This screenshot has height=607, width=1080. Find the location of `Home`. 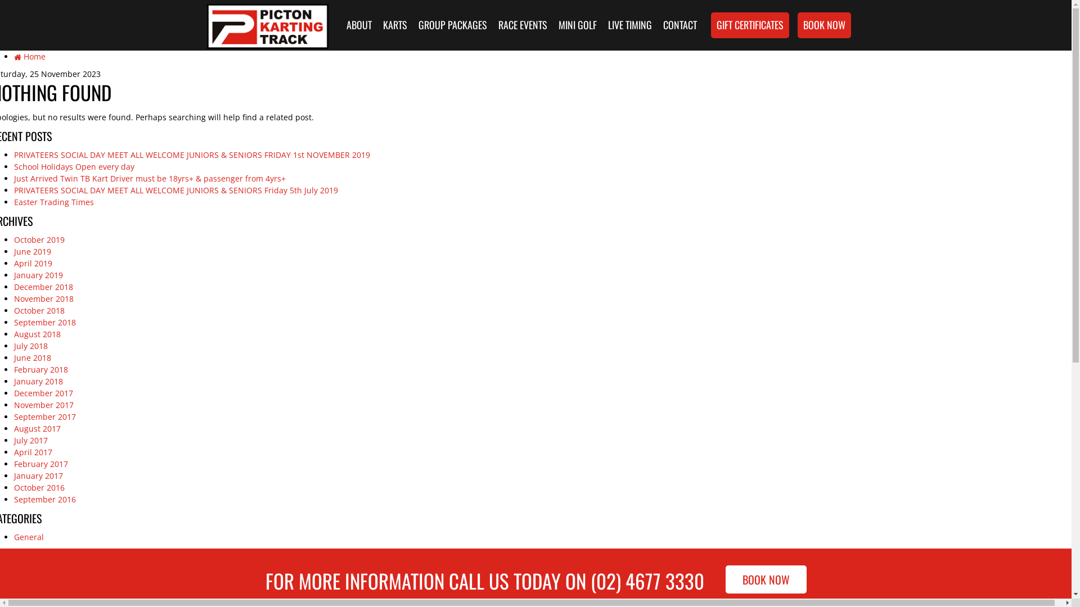

Home is located at coordinates (30, 56).